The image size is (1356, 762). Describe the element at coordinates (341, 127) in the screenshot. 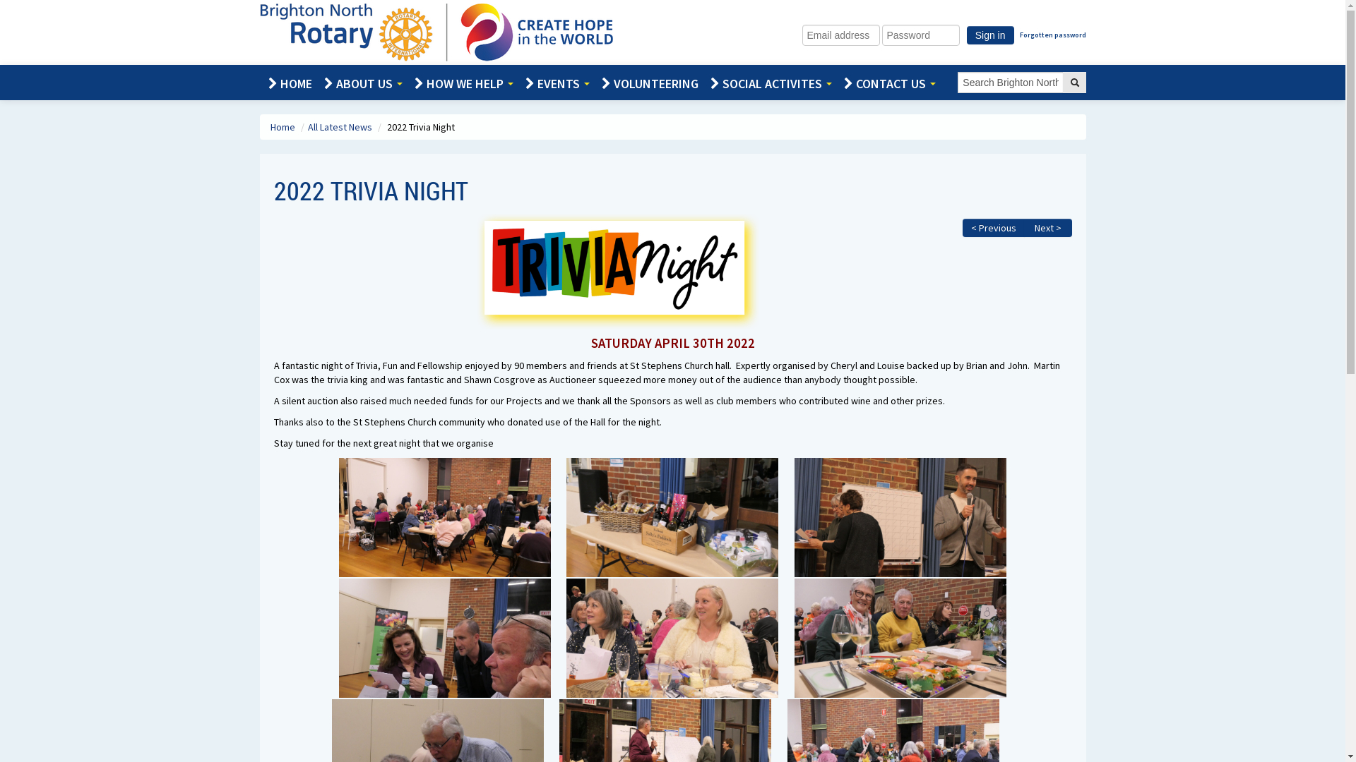

I see `All Latest News` at that location.